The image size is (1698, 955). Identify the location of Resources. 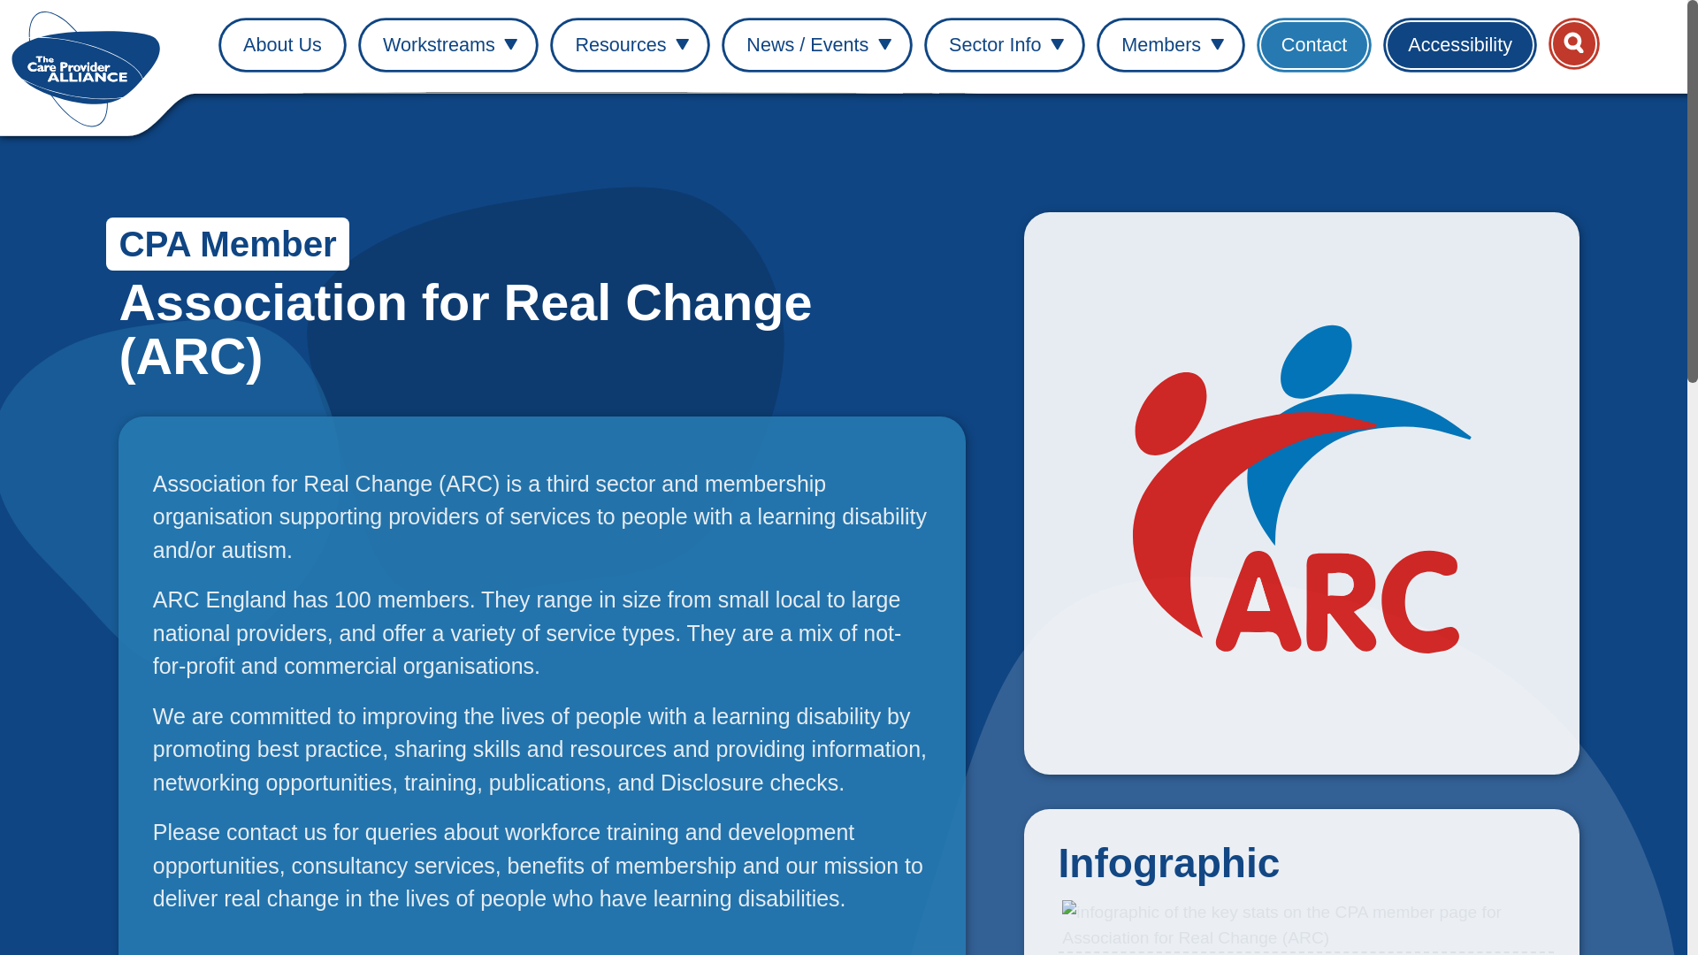
(630, 44).